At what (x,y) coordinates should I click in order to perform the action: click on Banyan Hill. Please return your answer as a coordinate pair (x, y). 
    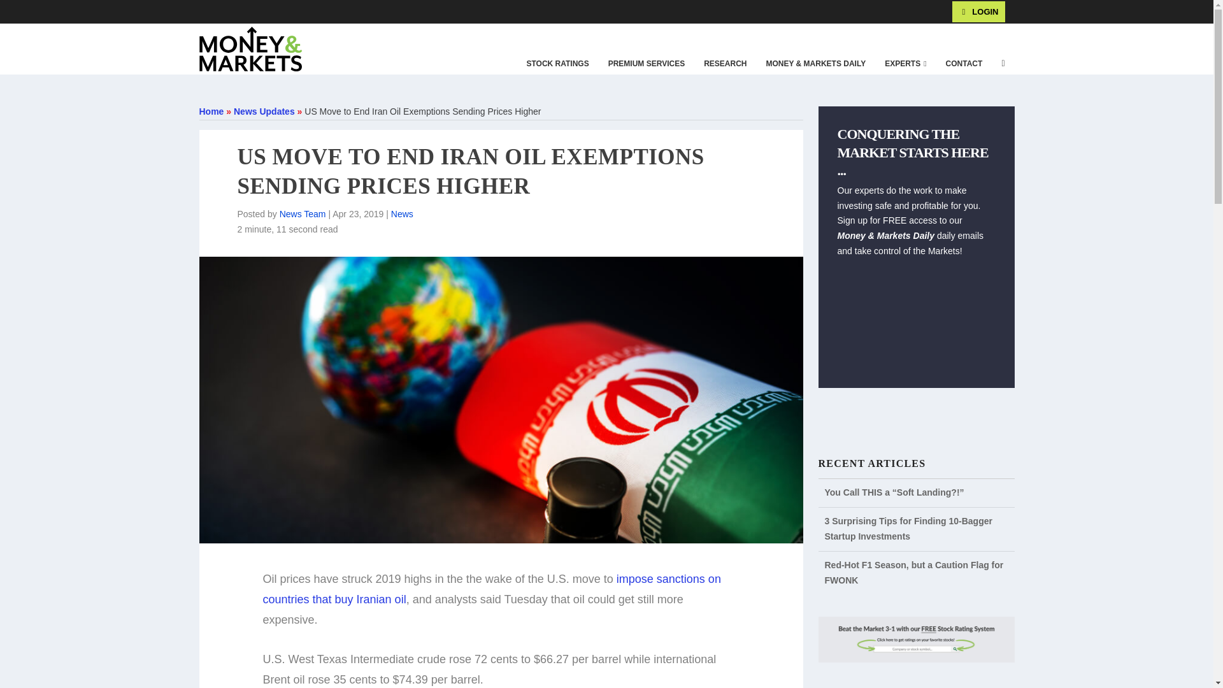
    Looking at the image, I should click on (146, 11).